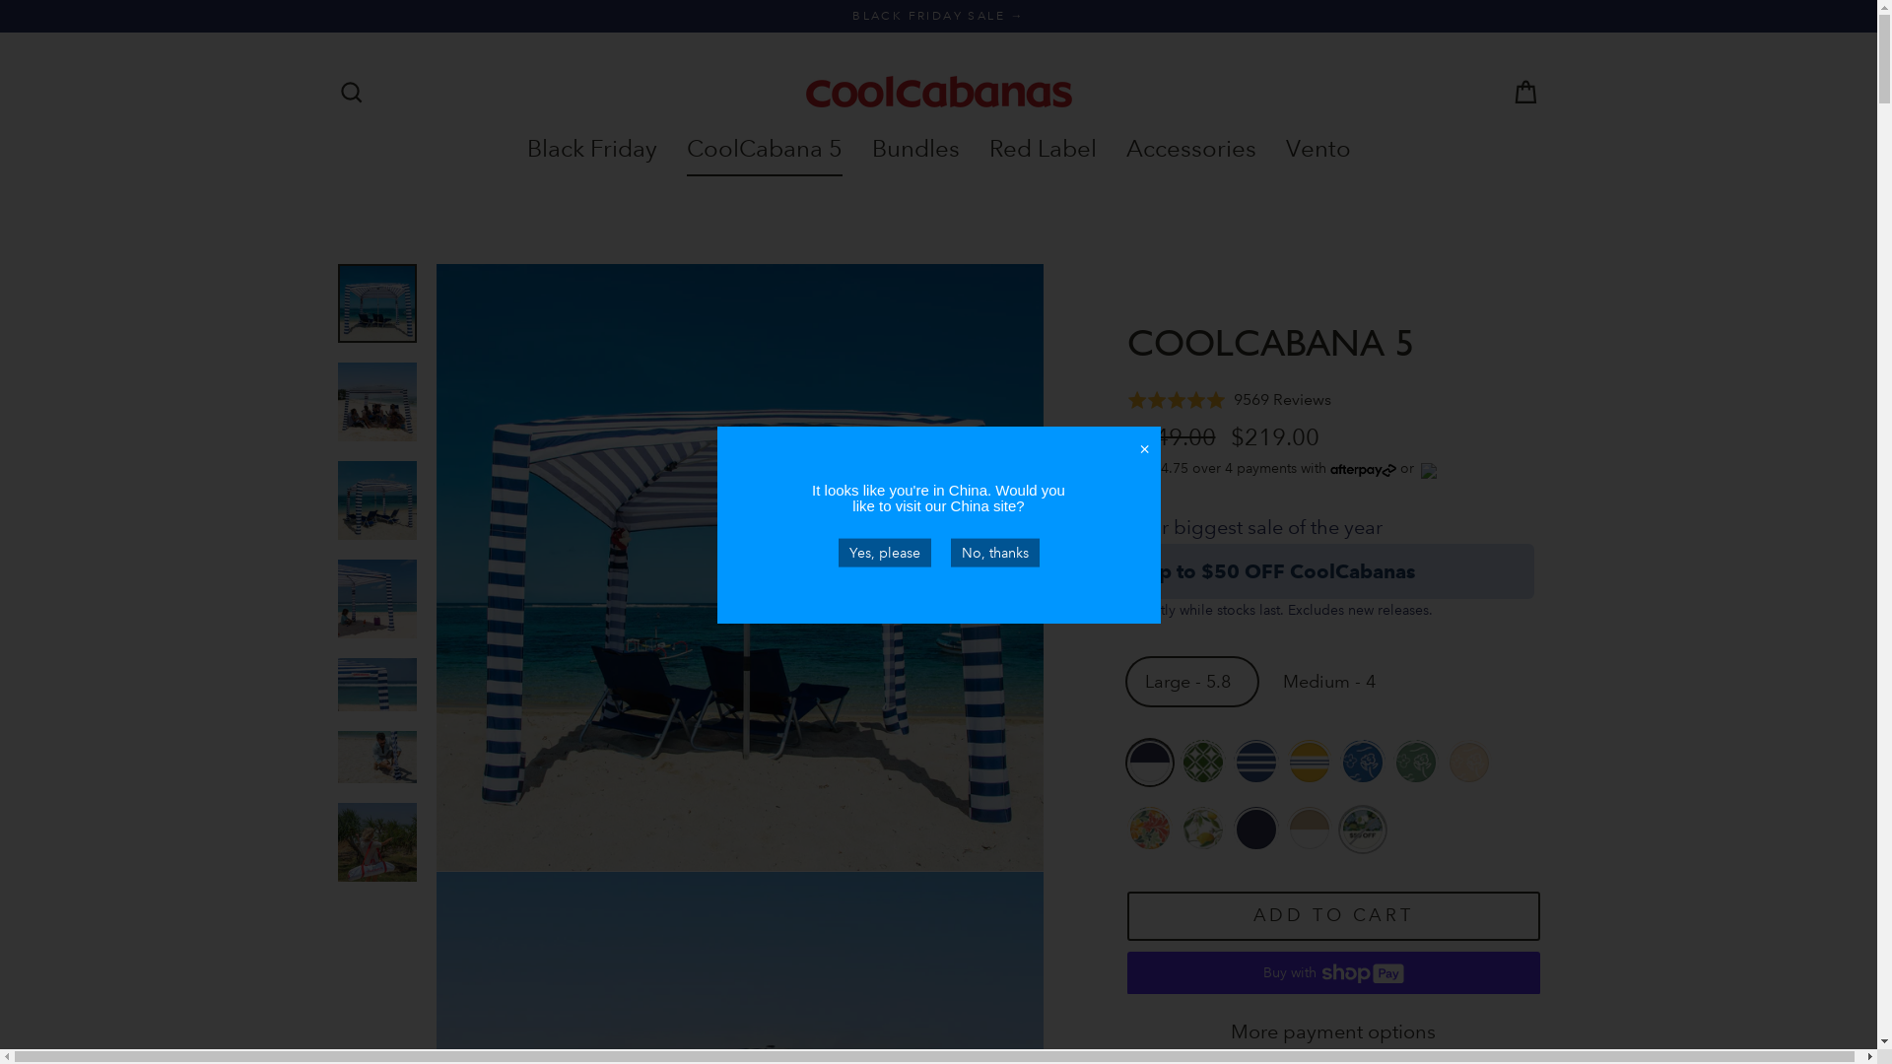  What do you see at coordinates (1191, 148) in the screenshot?
I see `Accessories` at bounding box center [1191, 148].